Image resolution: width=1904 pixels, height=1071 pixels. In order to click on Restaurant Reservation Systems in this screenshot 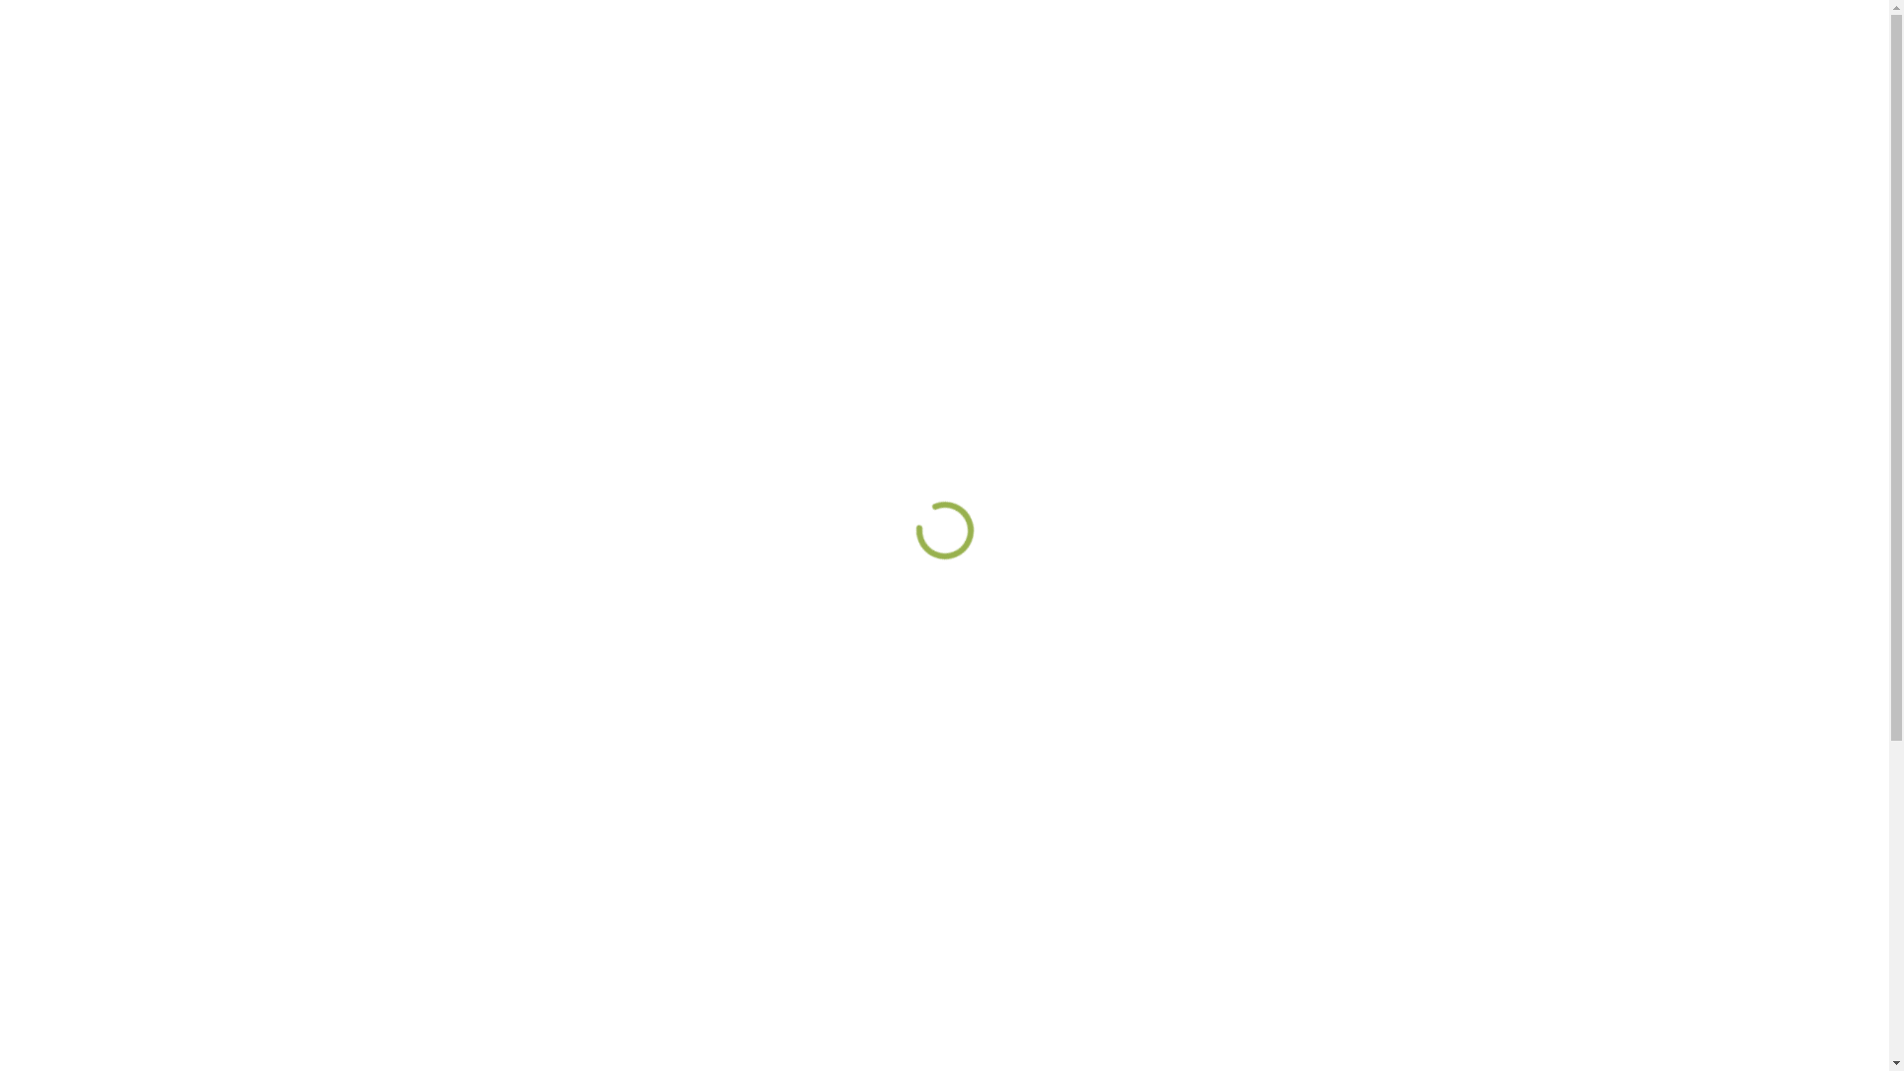, I will do `click(1543, 819)`.